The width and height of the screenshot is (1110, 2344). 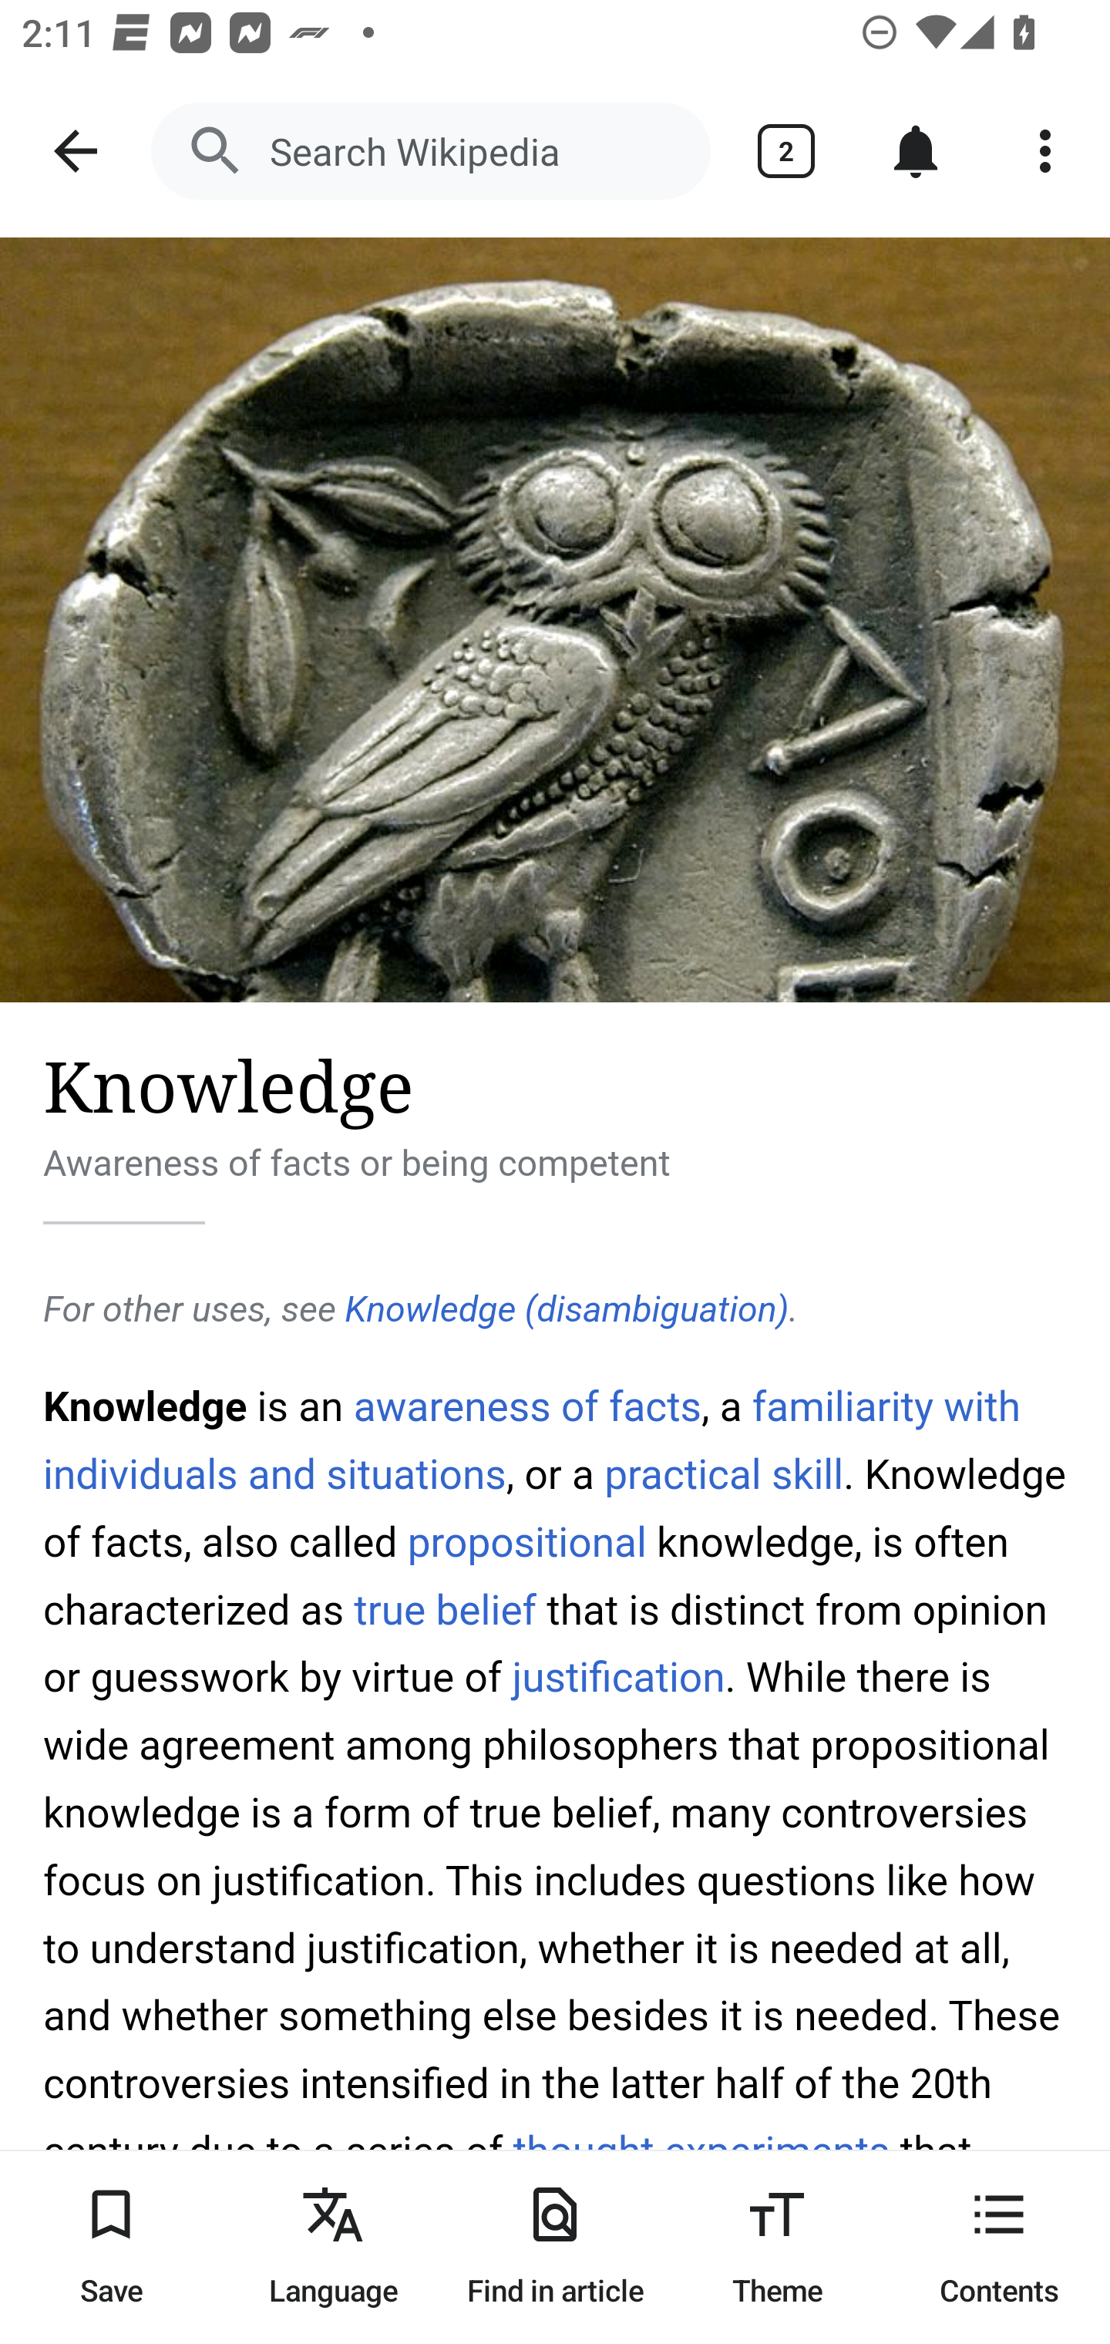 What do you see at coordinates (486, 1610) in the screenshot?
I see `belief` at bounding box center [486, 1610].